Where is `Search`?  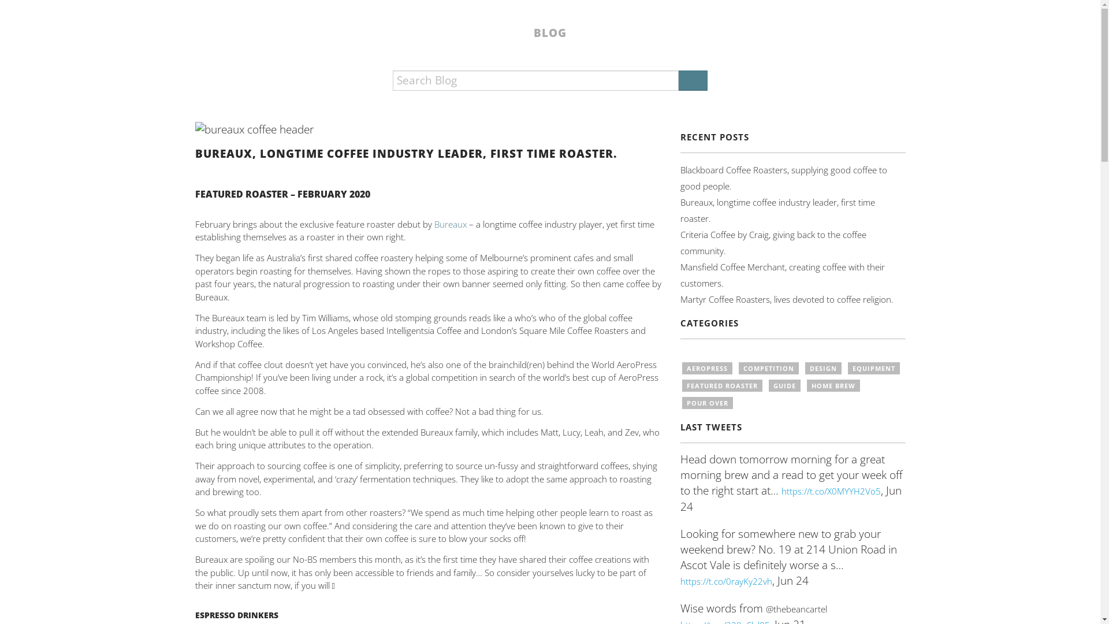
Search is located at coordinates (693, 81).